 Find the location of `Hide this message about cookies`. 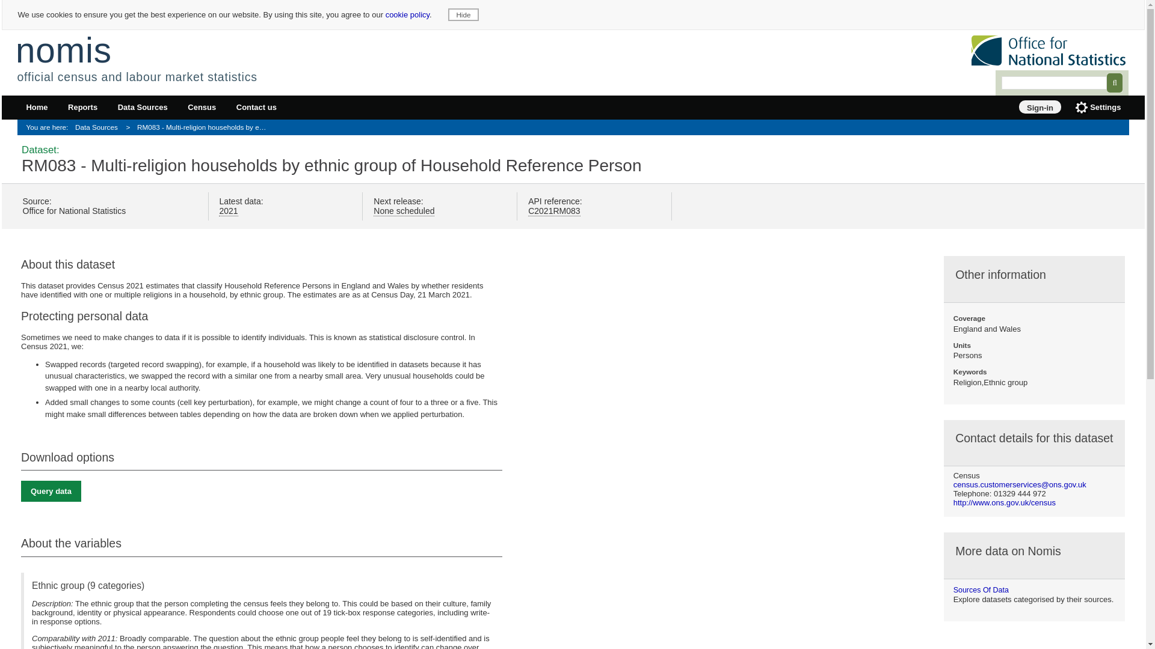

Hide this message about cookies is located at coordinates (463, 14).